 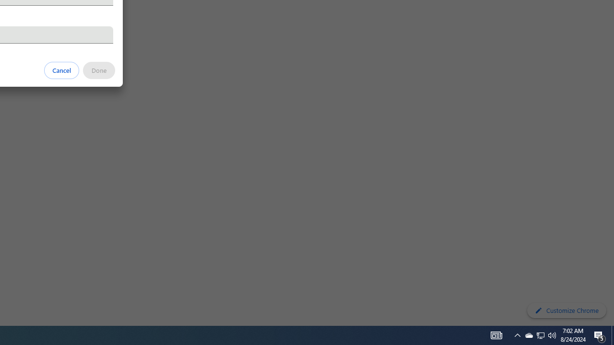 I want to click on Action Center, 5 new notifications, so click(x=600, y=335).